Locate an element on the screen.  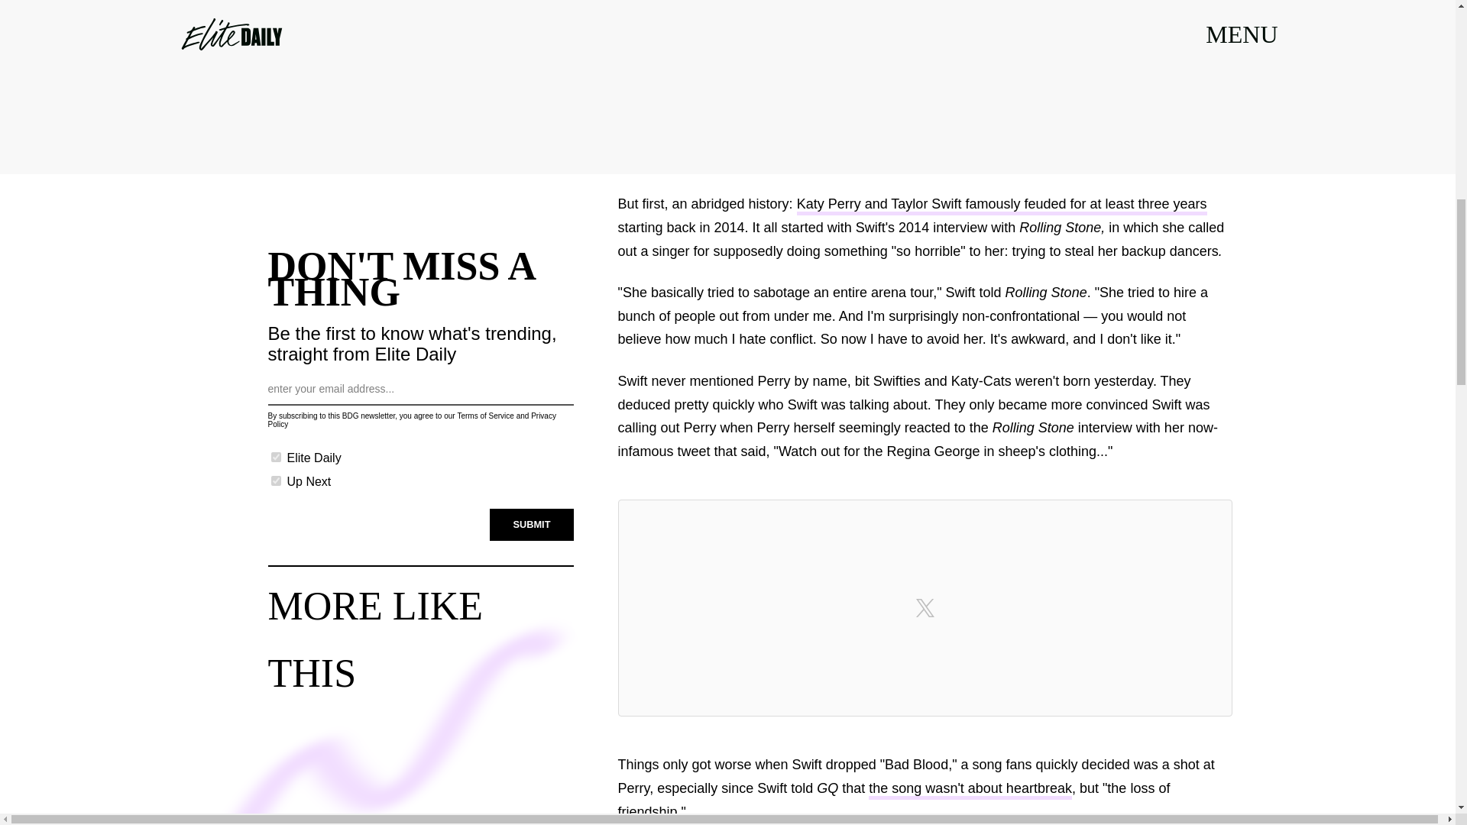
the song wasn't about heartbreak is located at coordinates (970, 790).